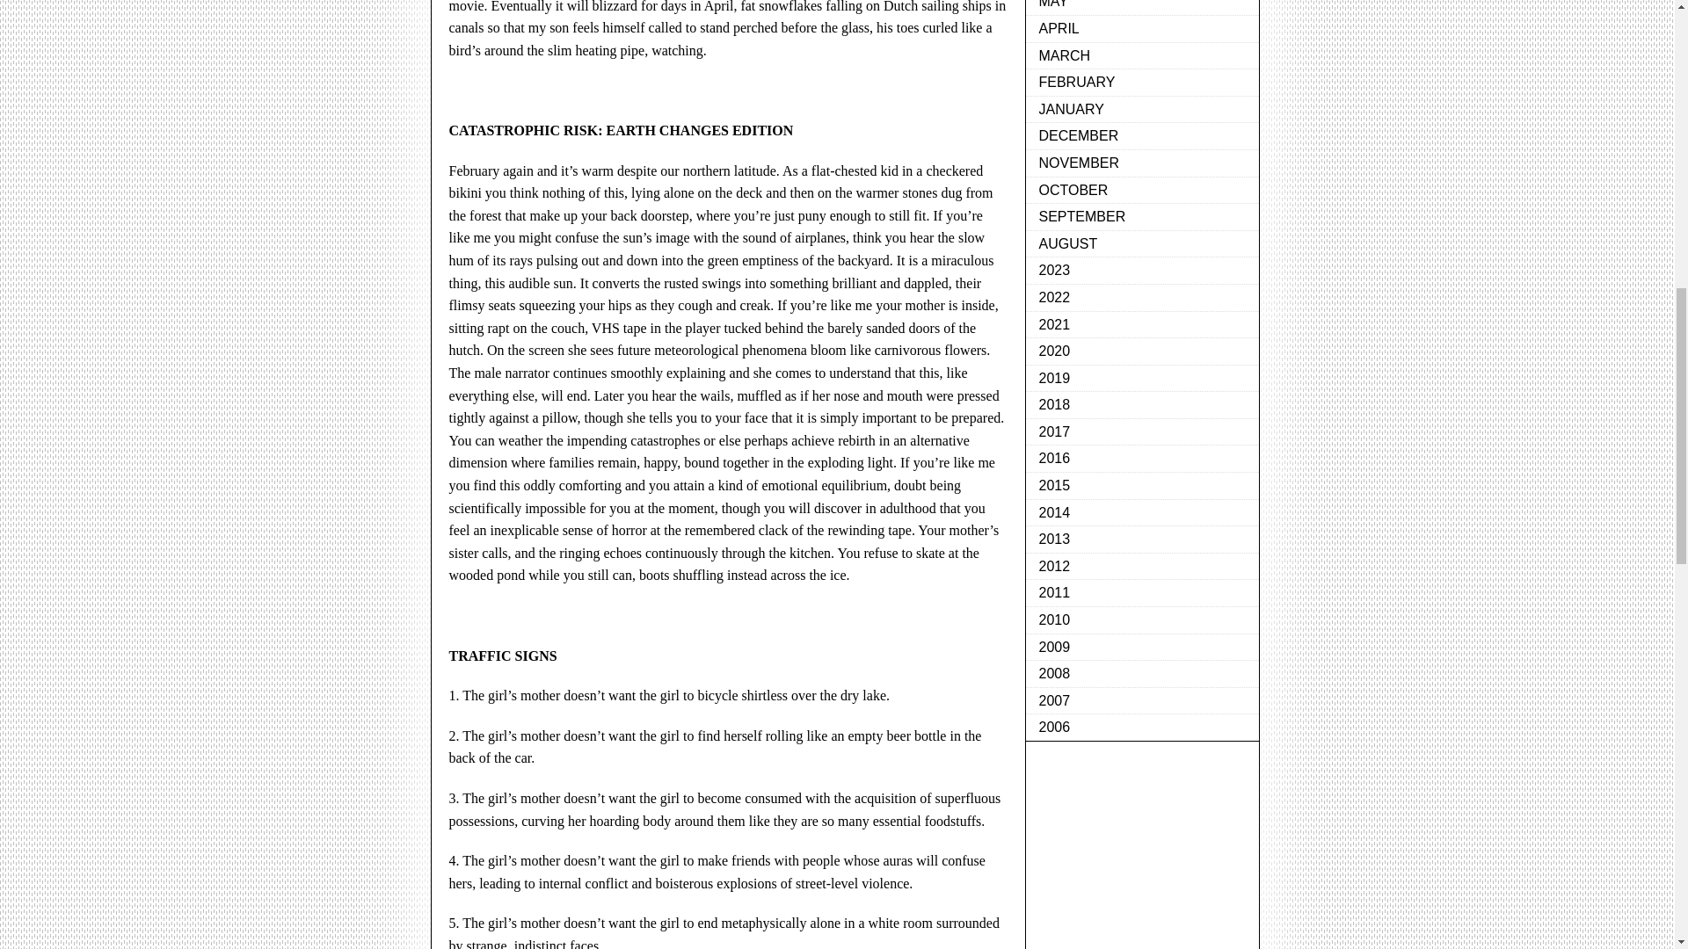  Describe the element at coordinates (1141, 29) in the screenshot. I see `APRIL` at that location.